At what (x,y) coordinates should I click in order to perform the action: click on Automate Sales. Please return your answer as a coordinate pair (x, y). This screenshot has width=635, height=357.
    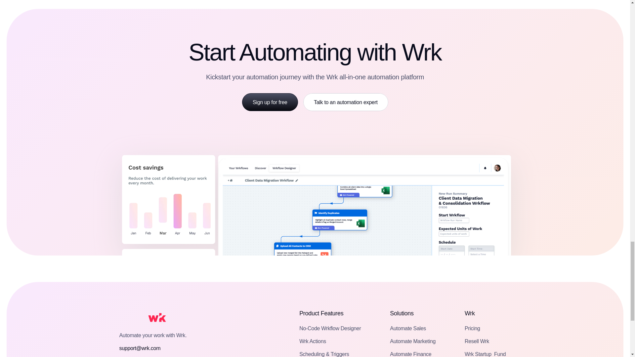
    Looking at the image, I should click on (270, 102).